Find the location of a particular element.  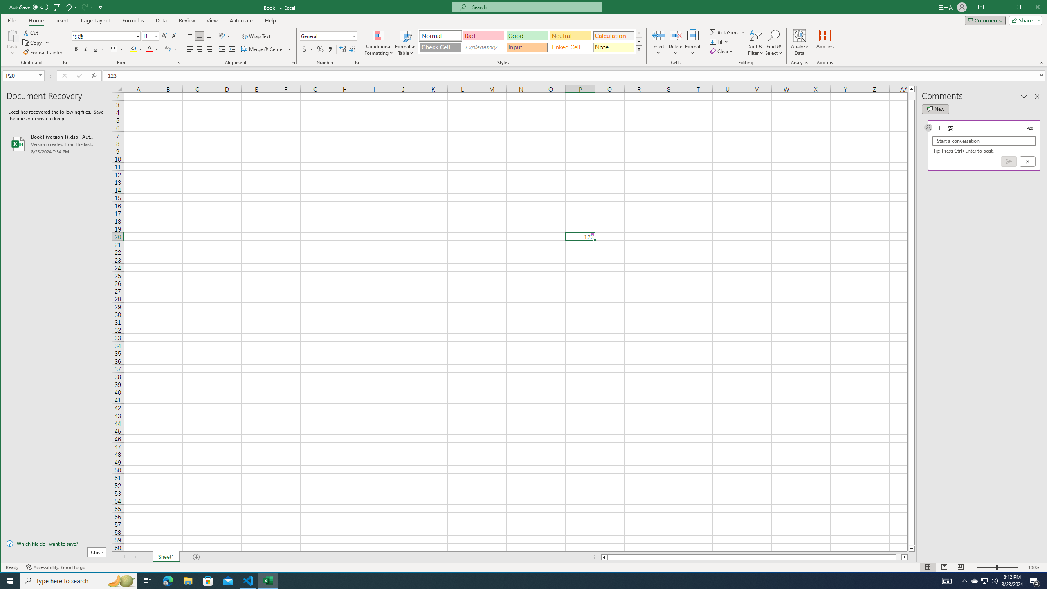

Format as Table is located at coordinates (406, 43).